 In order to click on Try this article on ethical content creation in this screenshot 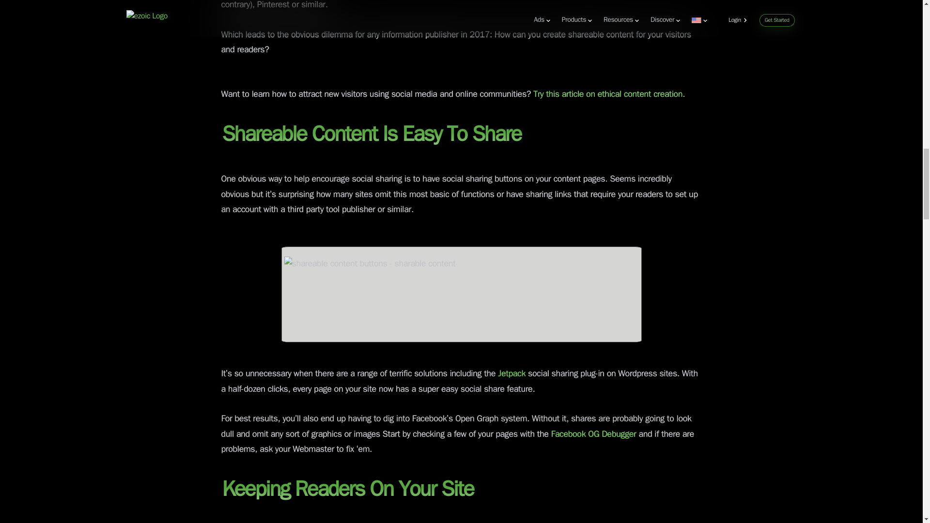, I will do `click(607, 94)`.